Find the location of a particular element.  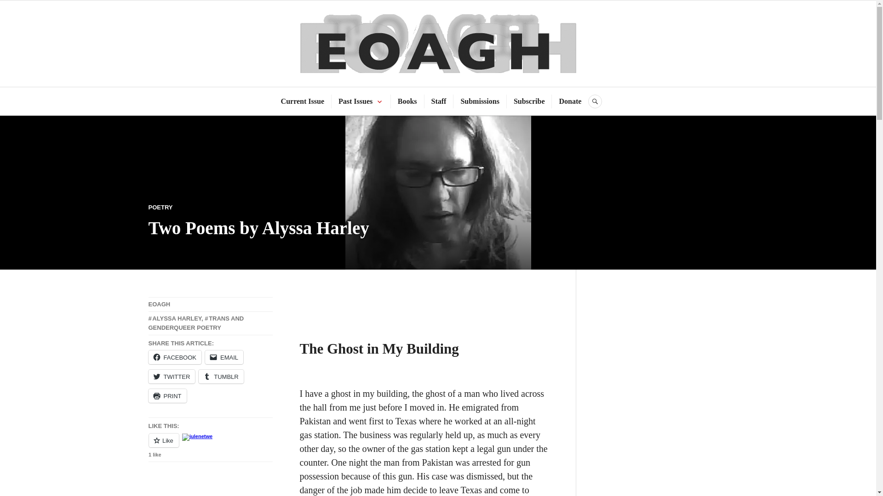

SEARCH is located at coordinates (595, 101).